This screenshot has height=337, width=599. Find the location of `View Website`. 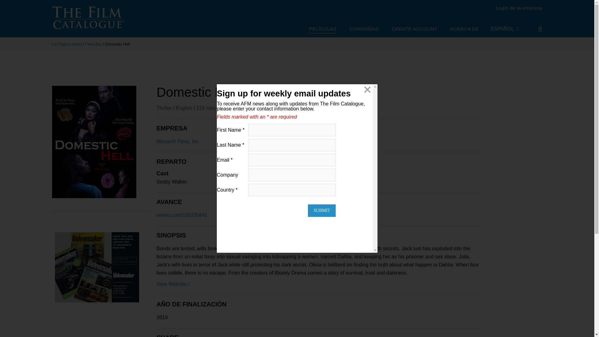

View Website is located at coordinates (173, 284).